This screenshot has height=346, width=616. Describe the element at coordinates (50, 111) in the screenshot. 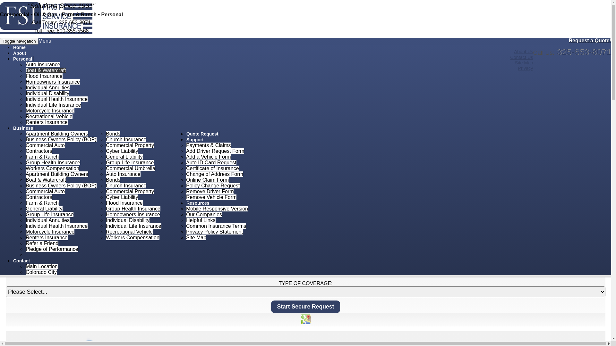

I see `Motorcycle Insurance` at that location.